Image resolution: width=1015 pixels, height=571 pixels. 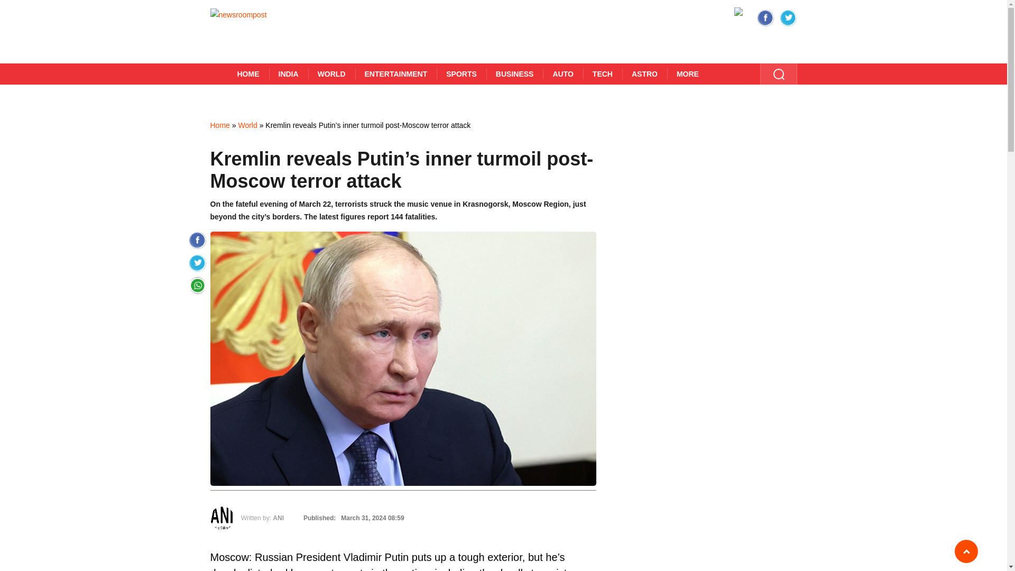 What do you see at coordinates (352, 518) in the screenshot?
I see `Published:   March 31, 2024 08:59` at bounding box center [352, 518].